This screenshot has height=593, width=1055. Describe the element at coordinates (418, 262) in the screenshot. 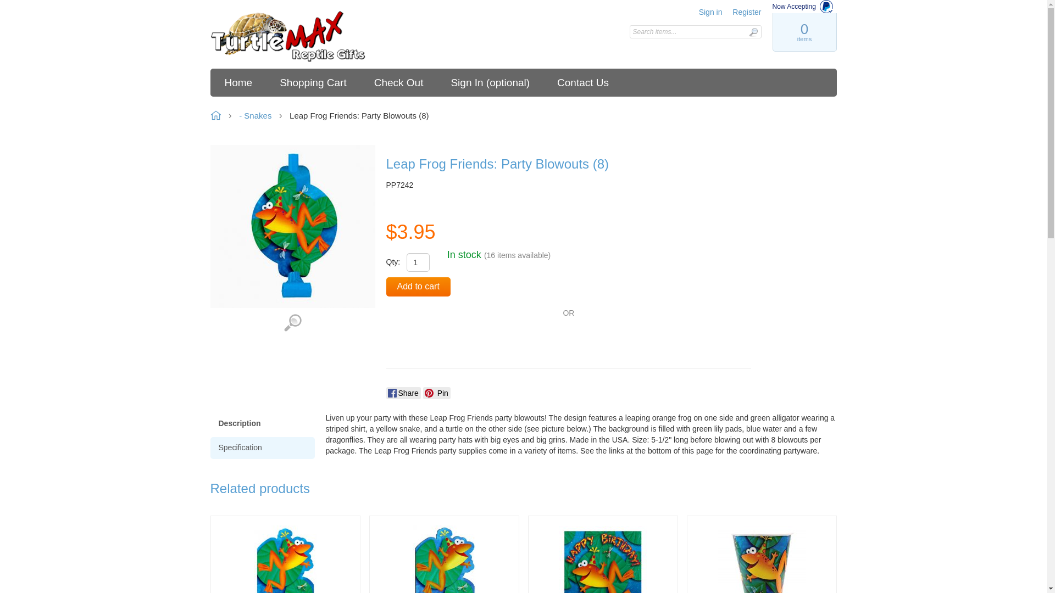

I see `Quantity` at that location.